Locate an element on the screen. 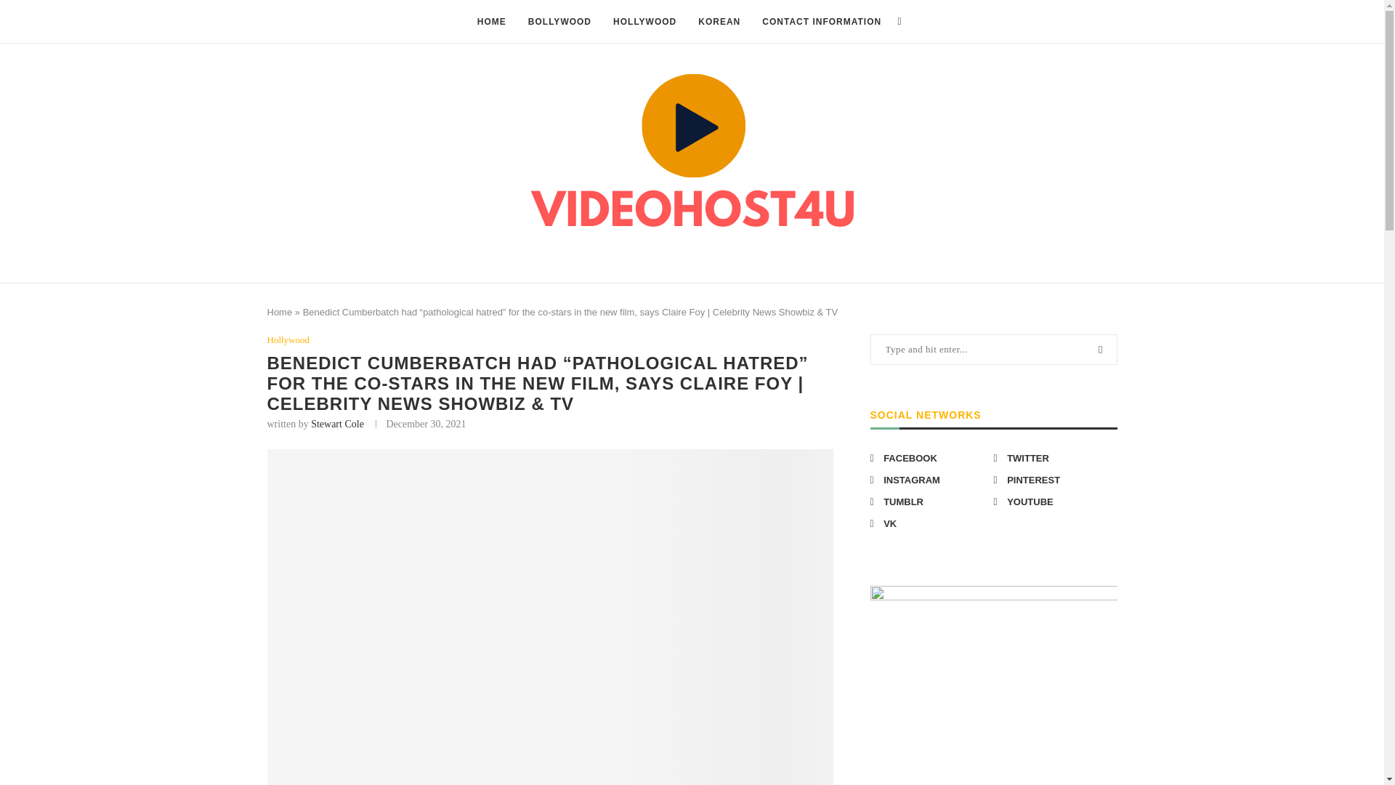  BOLLYWOOD is located at coordinates (559, 22).